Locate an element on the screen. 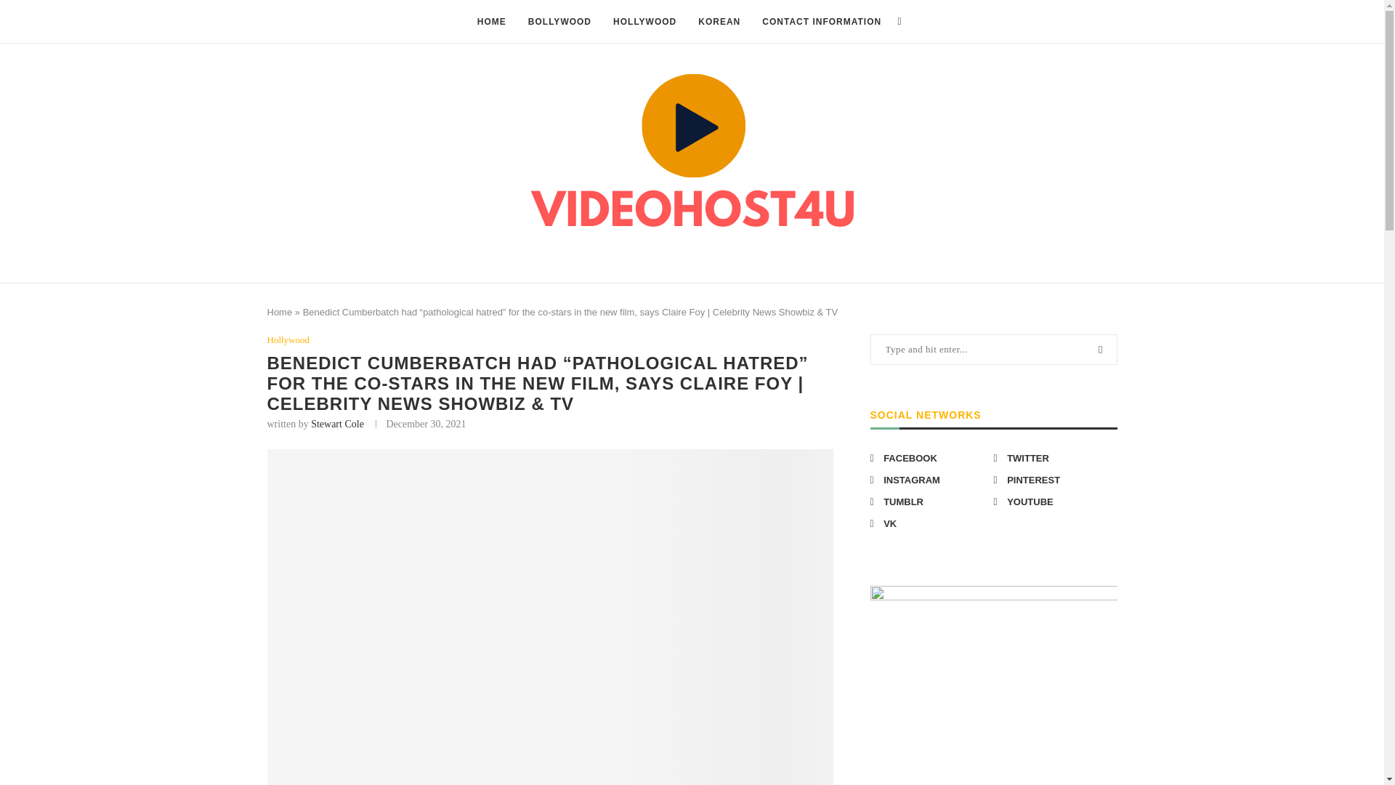  BOLLYWOOD is located at coordinates (559, 22).